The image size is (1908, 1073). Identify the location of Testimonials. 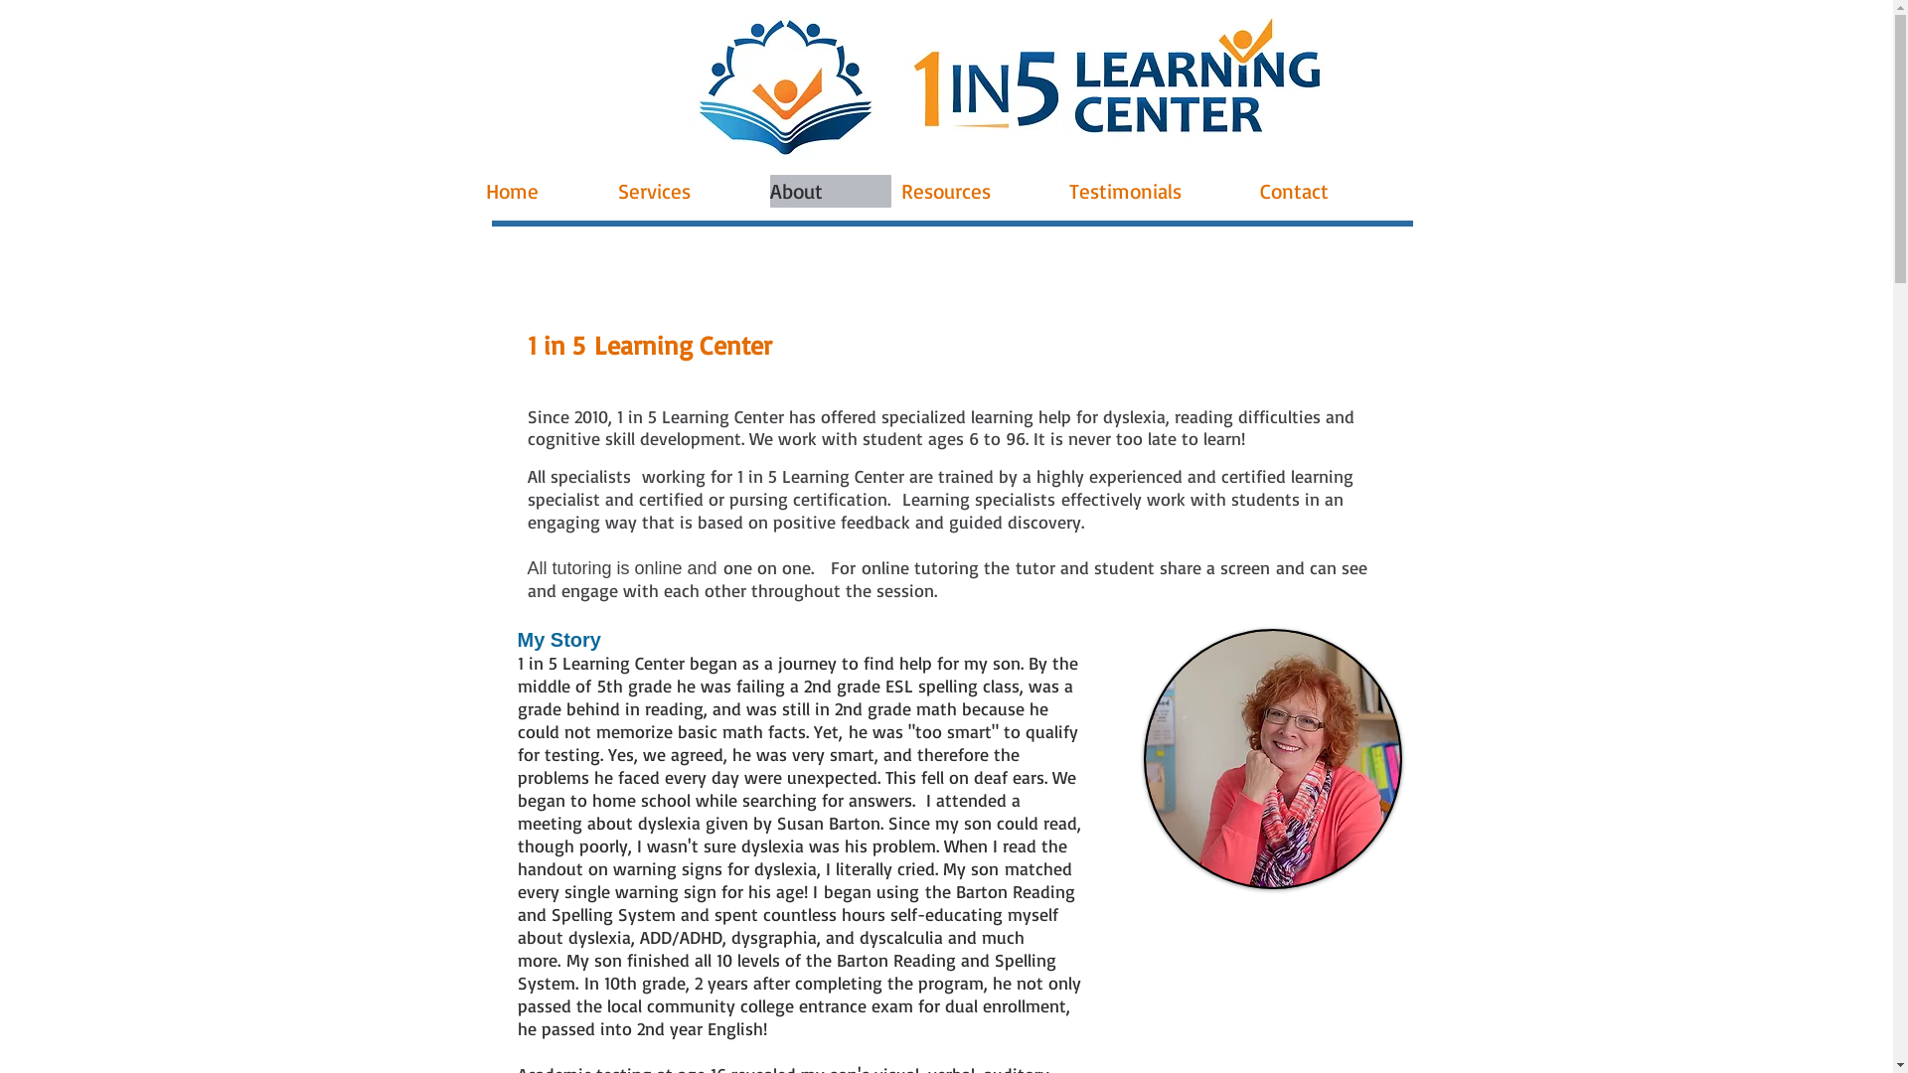
(1160, 191).